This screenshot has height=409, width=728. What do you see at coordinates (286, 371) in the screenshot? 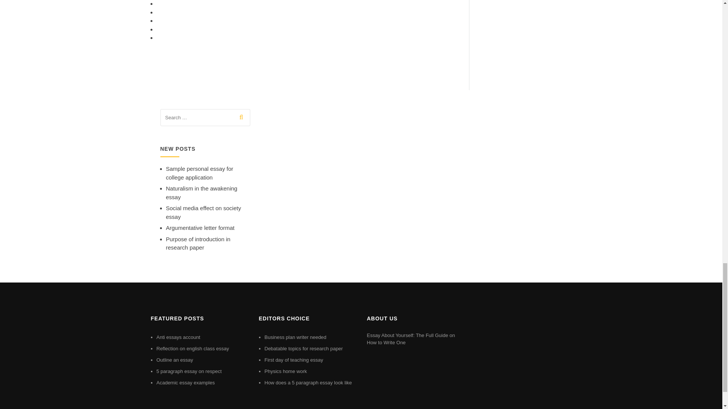
I see `Physics home work` at bounding box center [286, 371].